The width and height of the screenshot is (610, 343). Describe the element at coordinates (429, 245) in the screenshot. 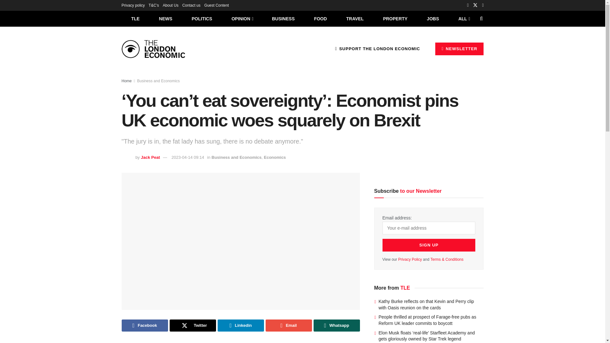

I see `Sign up` at that location.